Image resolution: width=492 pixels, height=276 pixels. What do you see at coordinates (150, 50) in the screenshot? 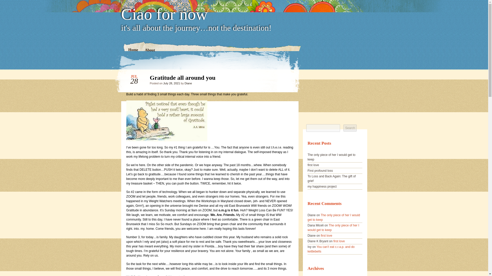
I see `About` at bounding box center [150, 50].